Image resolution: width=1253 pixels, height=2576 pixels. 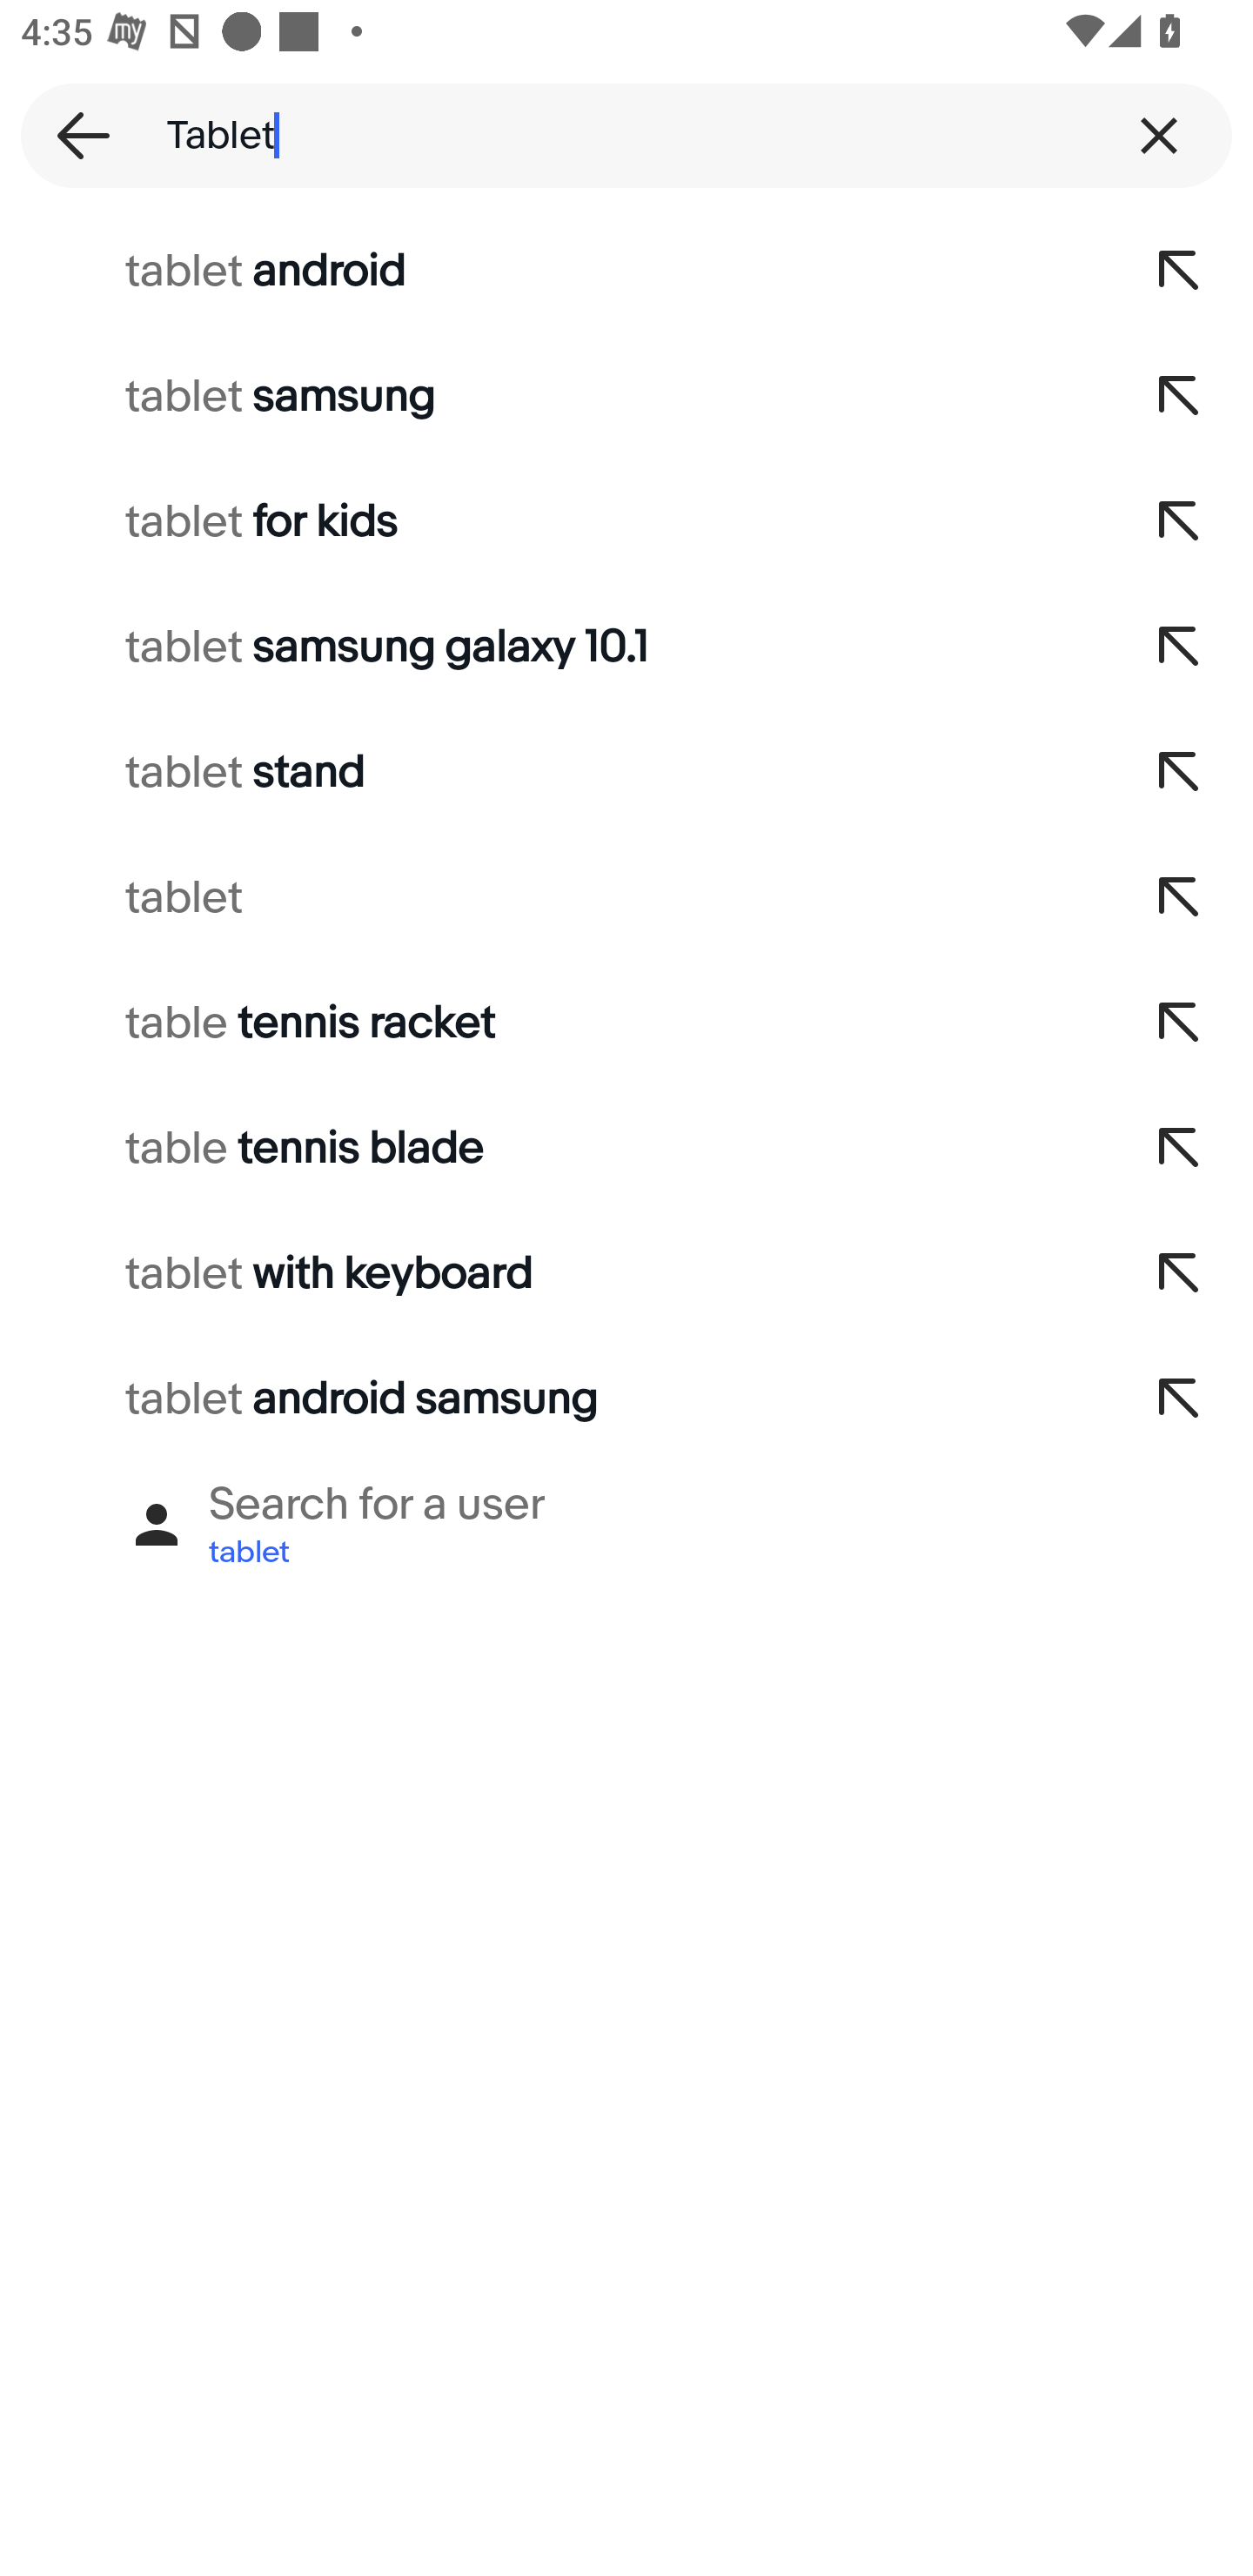 What do you see at coordinates (553, 1274) in the screenshot?
I see `tablet with keyboard` at bounding box center [553, 1274].